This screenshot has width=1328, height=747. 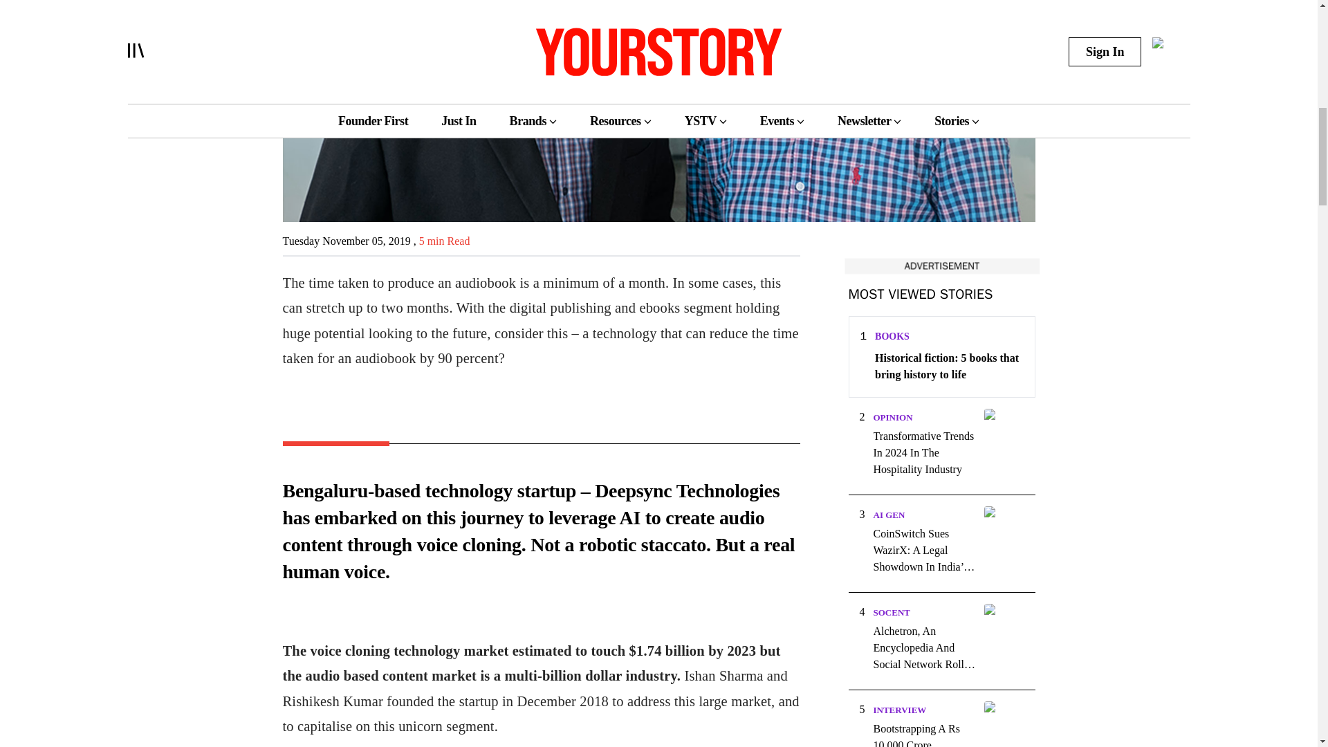 I want to click on SOCENT, so click(x=891, y=613).